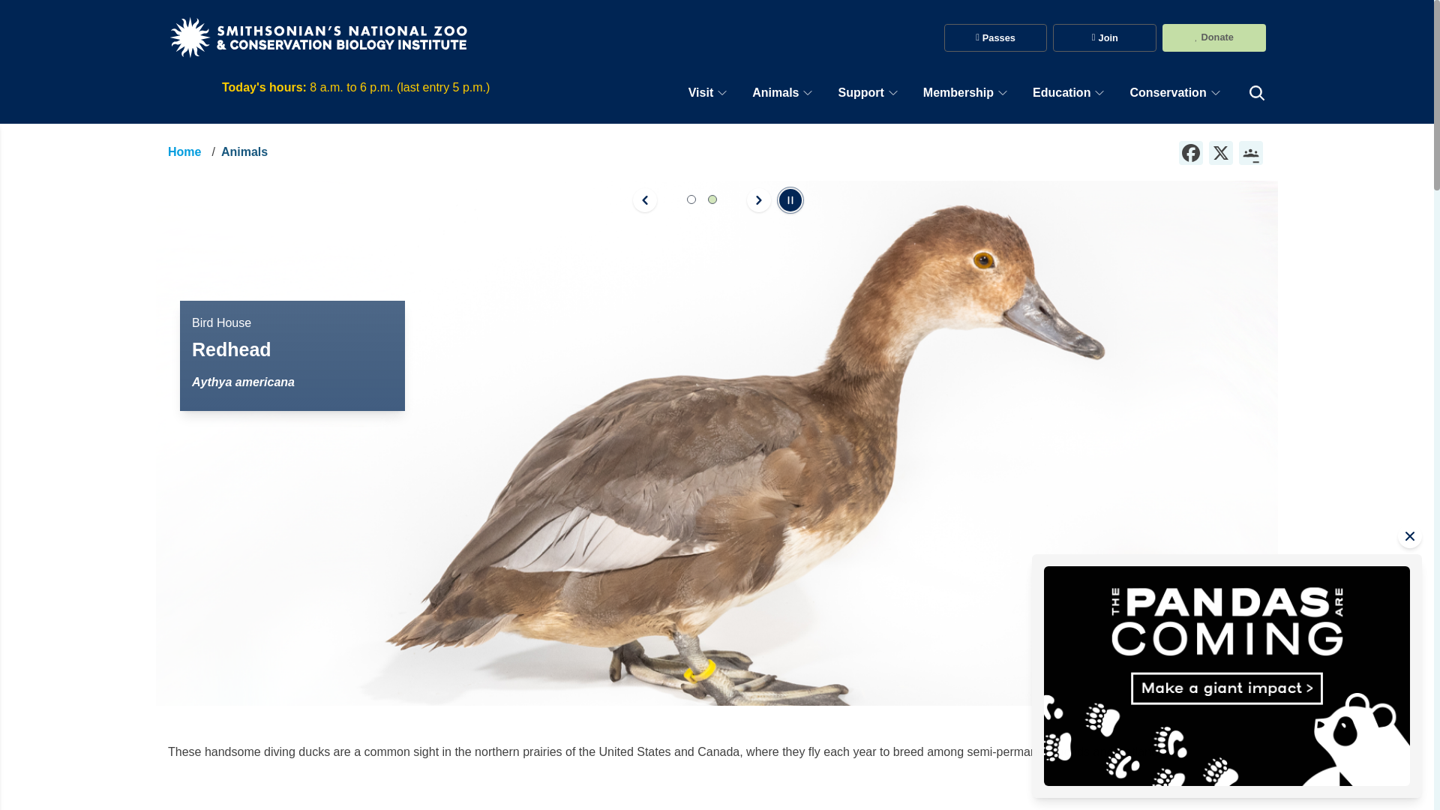 This screenshot has width=1440, height=810. Describe the element at coordinates (1213, 37) in the screenshot. I see `animals` at that location.